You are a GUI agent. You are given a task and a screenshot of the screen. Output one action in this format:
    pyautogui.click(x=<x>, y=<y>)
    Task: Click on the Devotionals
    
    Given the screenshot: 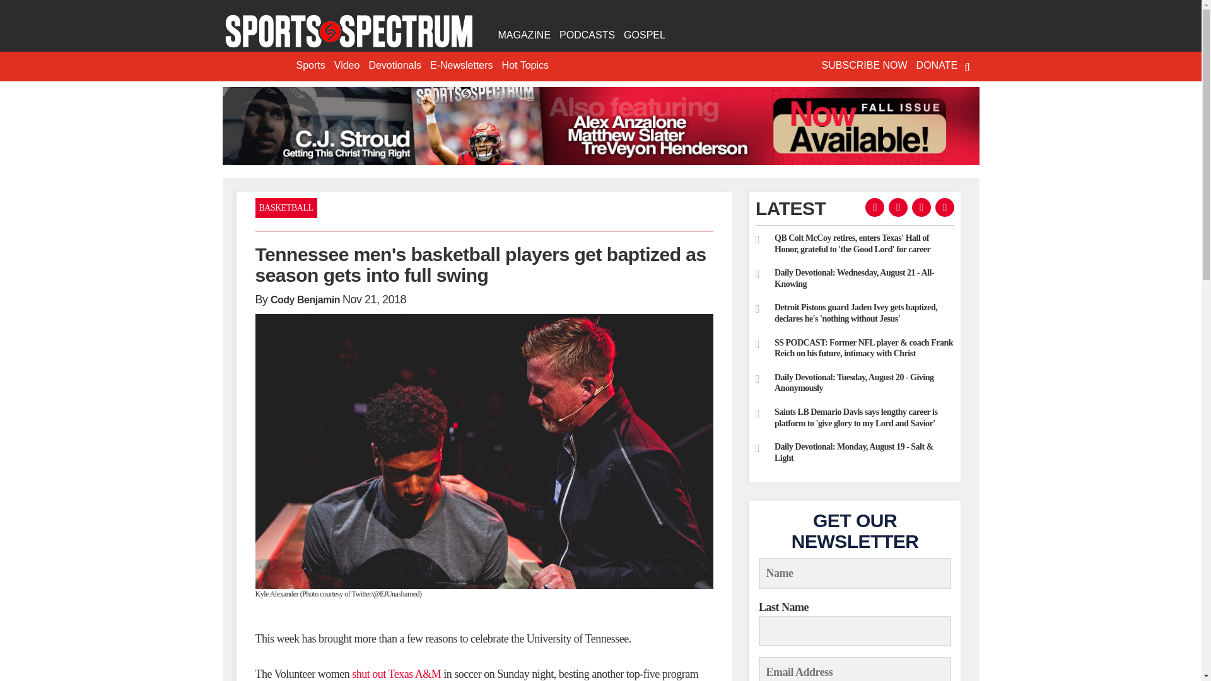 What is the action you would take?
    pyautogui.click(x=395, y=66)
    